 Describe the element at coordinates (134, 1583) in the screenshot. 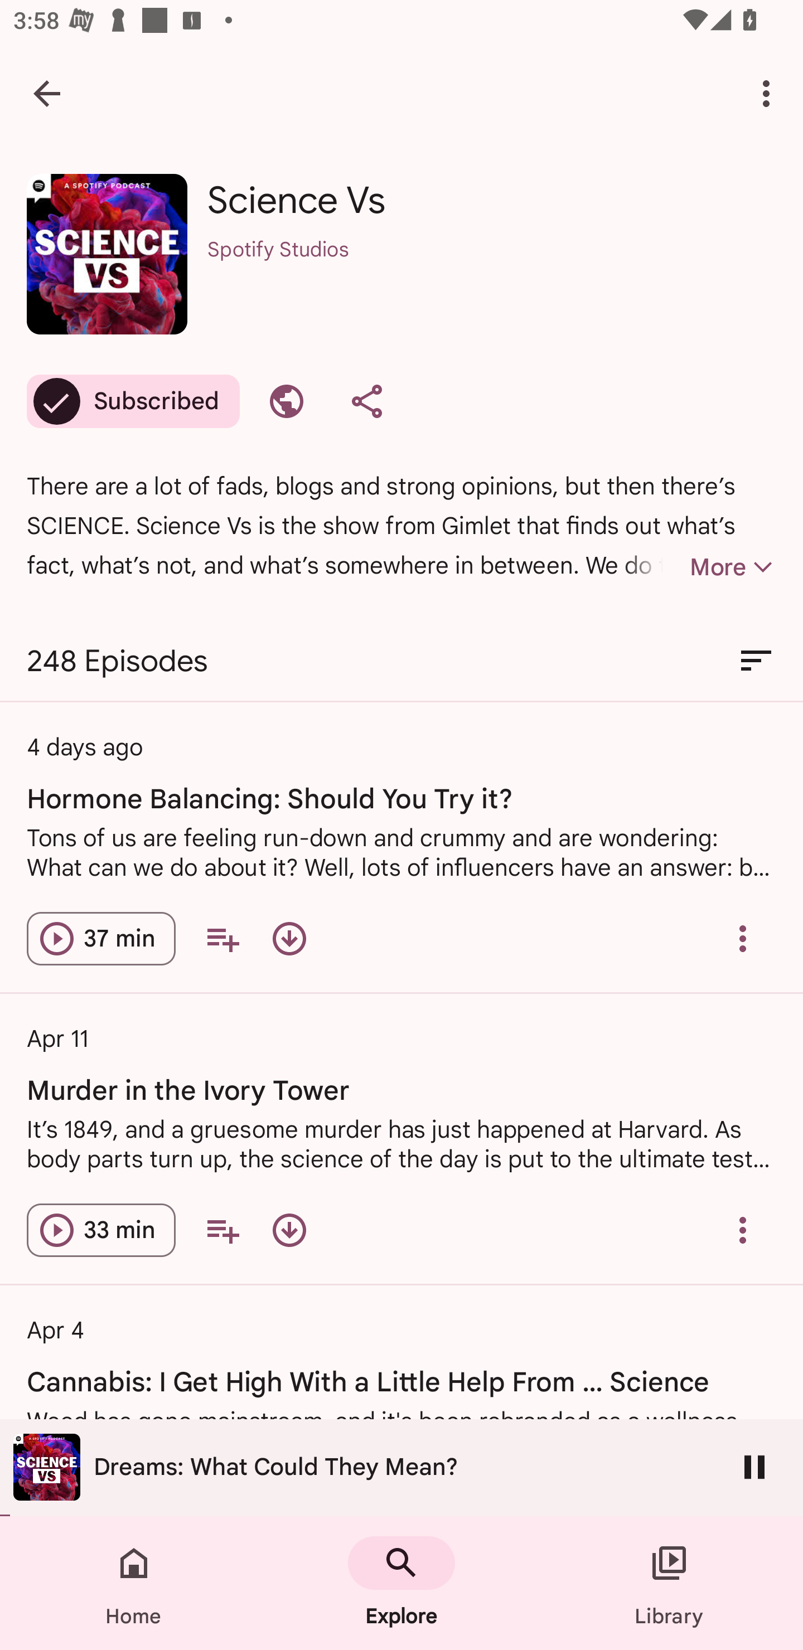

I see `Home` at that location.